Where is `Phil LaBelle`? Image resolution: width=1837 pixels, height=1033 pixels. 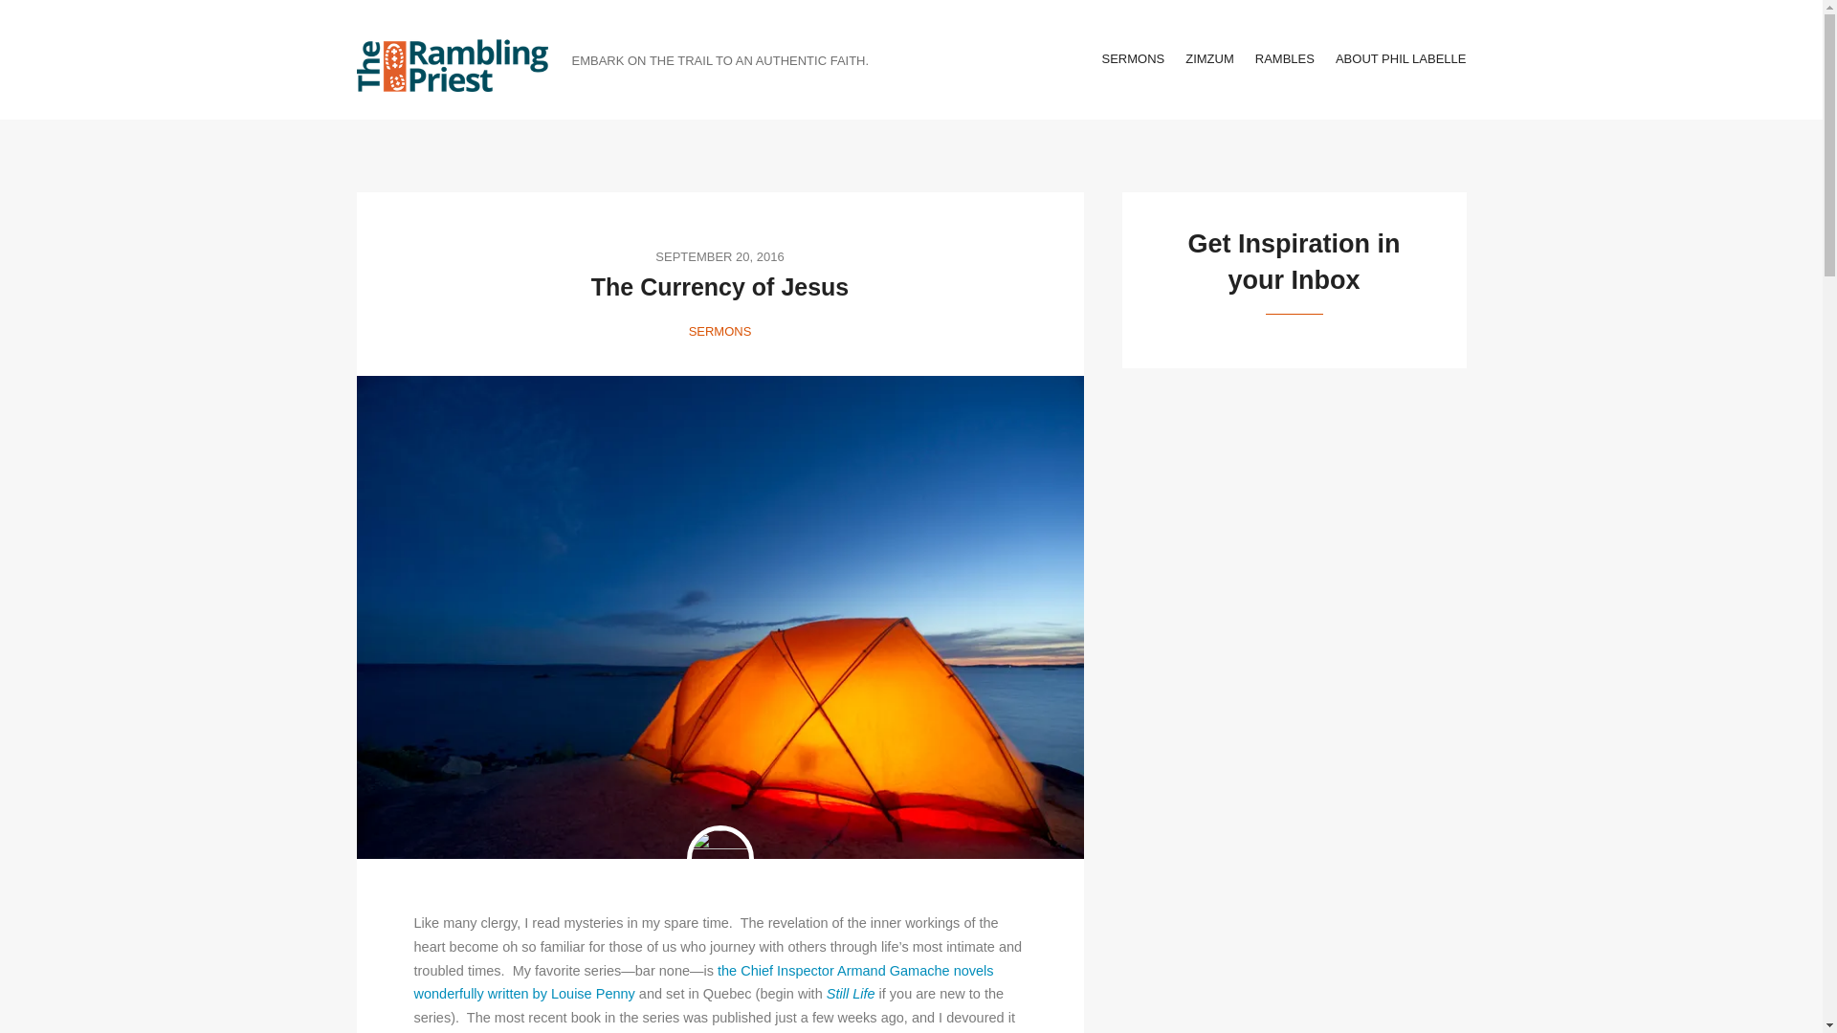
Phil LaBelle is located at coordinates (719, 859).